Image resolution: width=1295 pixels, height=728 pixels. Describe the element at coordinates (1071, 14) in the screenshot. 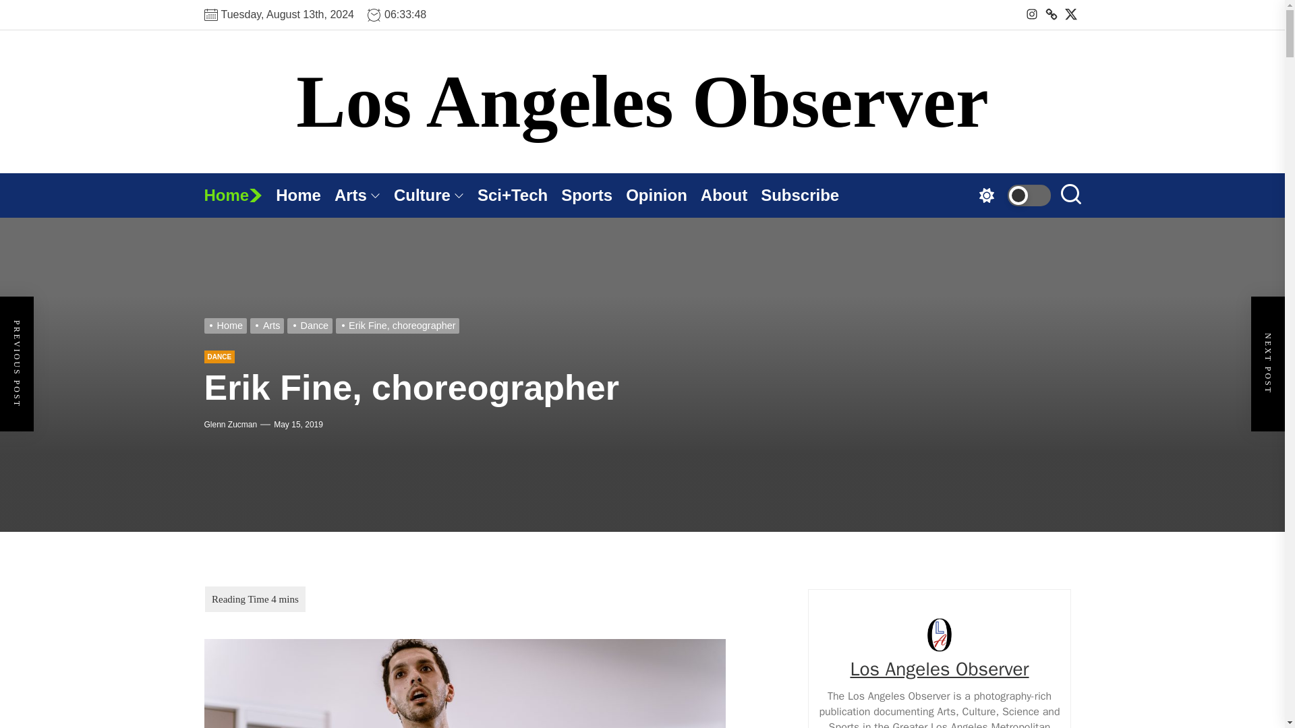

I see `X` at that location.